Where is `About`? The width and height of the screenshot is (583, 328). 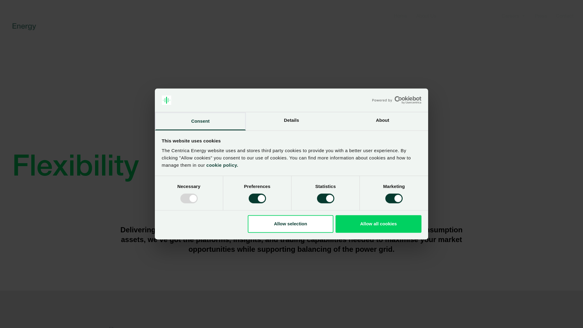 About is located at coordinates (383, 121).